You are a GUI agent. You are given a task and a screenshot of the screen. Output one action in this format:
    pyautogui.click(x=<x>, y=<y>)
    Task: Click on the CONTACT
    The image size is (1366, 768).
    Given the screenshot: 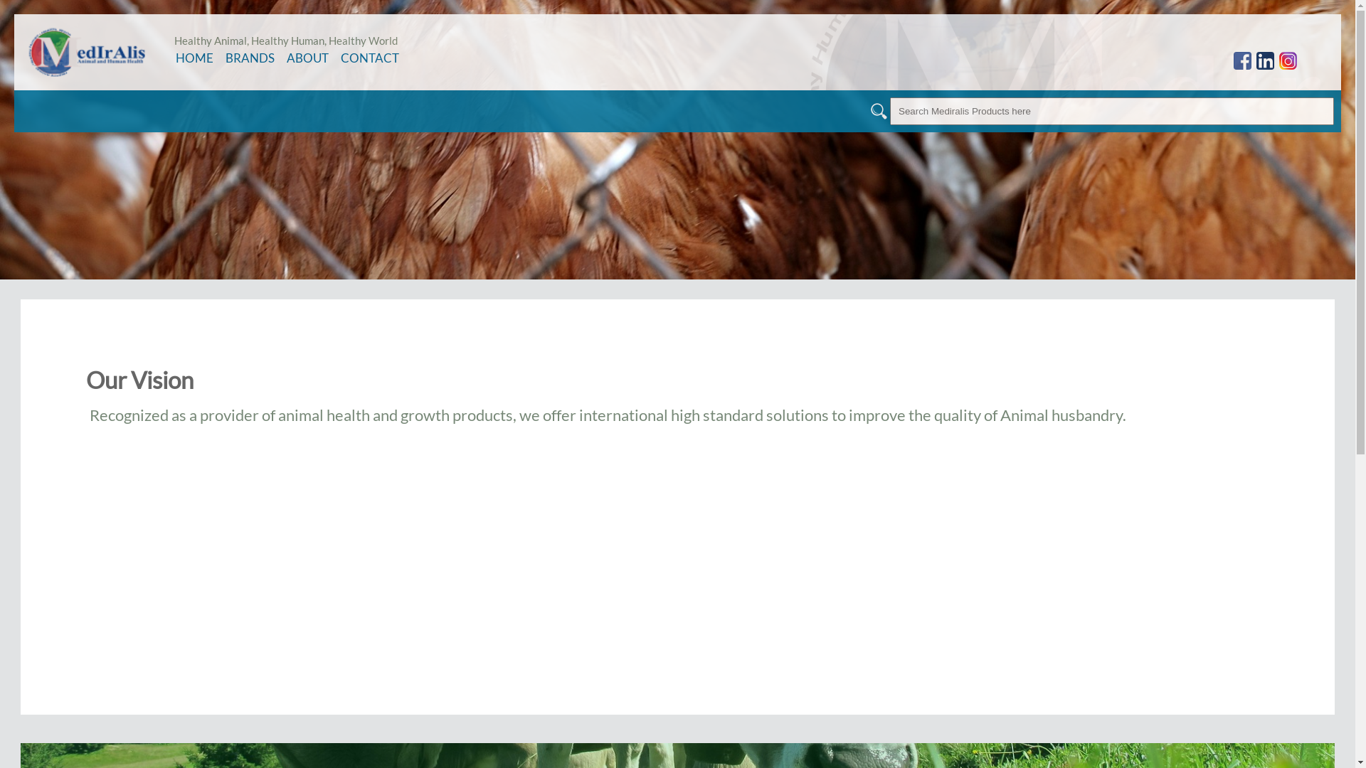 What is the action you would take?
    pyautogui.click(x=370, y=58)
    